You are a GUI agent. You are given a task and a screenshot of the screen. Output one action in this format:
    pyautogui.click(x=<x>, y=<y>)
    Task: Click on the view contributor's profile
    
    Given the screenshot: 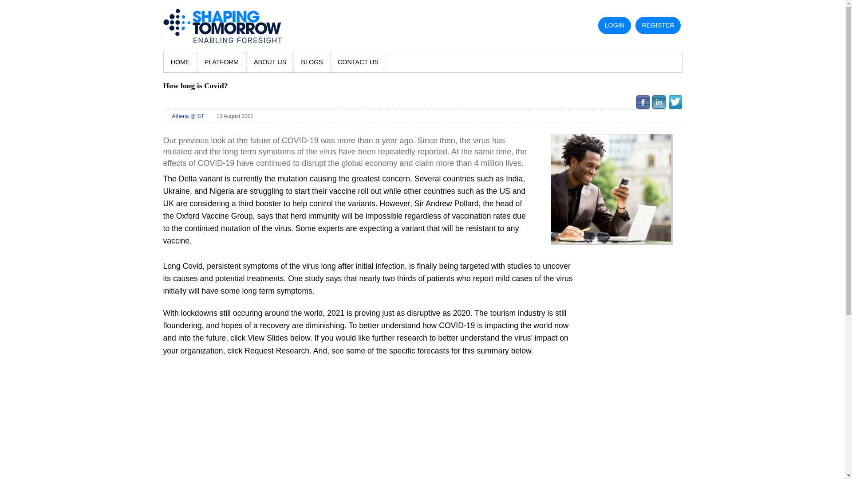 What is the action you would take?
    pyautogui.click(x=184, y=117)
    